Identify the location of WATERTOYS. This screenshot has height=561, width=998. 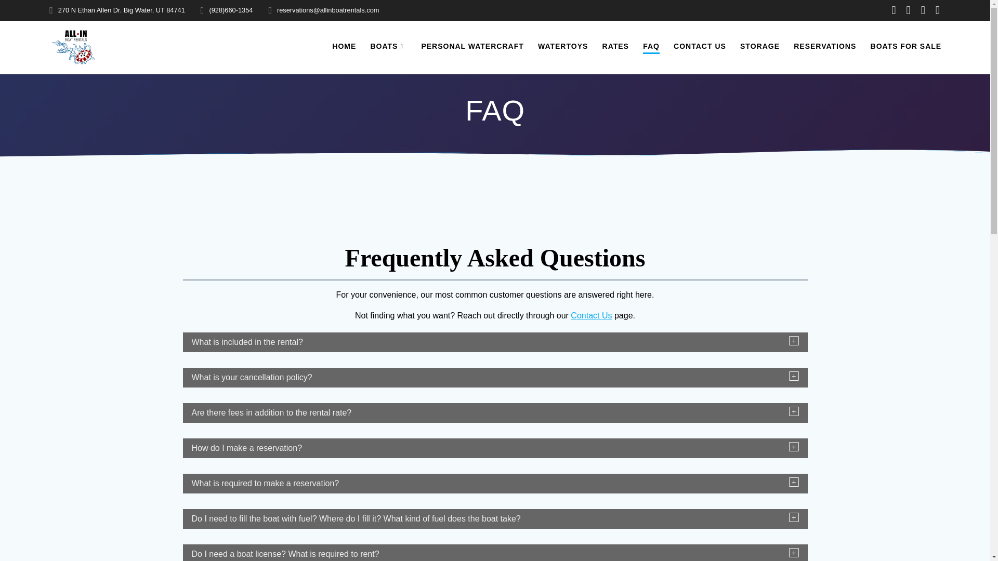
(562, 46).